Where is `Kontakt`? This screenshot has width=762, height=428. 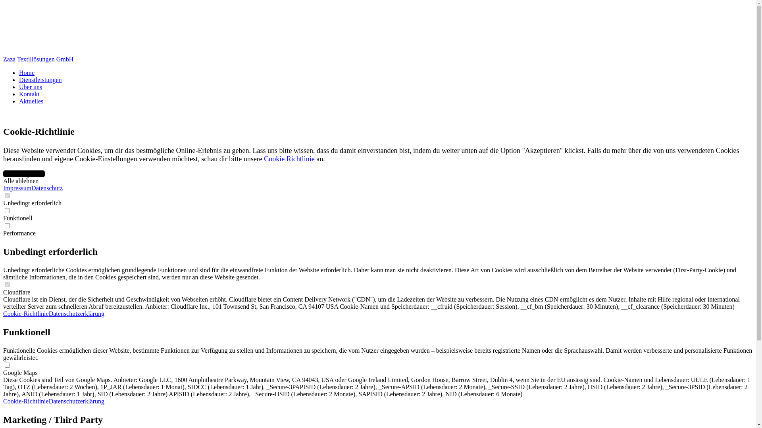
Kontakt is located at coordinates (29, 94).